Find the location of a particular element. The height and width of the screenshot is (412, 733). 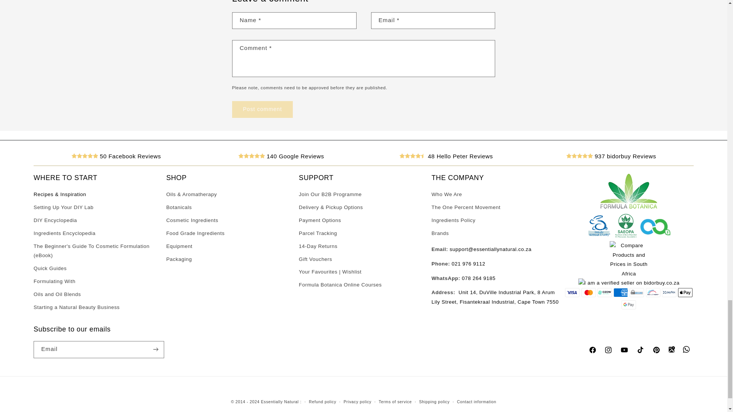

Post comment is located at coordinates (262, 109).